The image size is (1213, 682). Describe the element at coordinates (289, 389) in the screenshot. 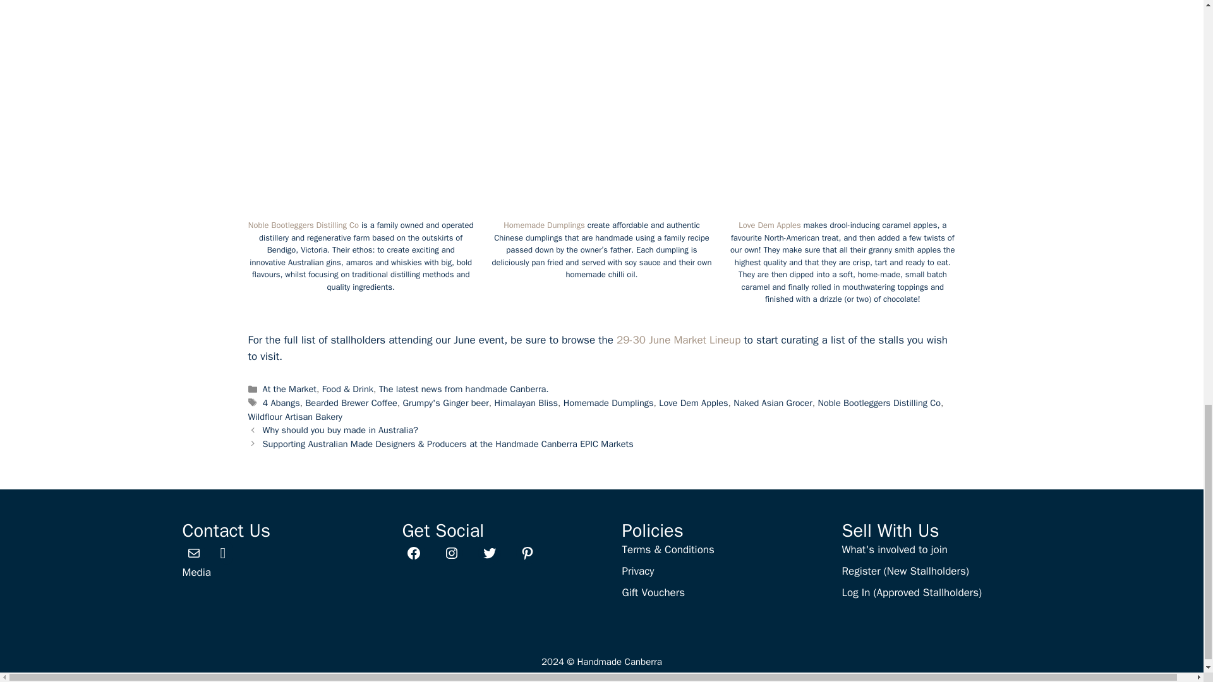

I see `At the Market` at that location.